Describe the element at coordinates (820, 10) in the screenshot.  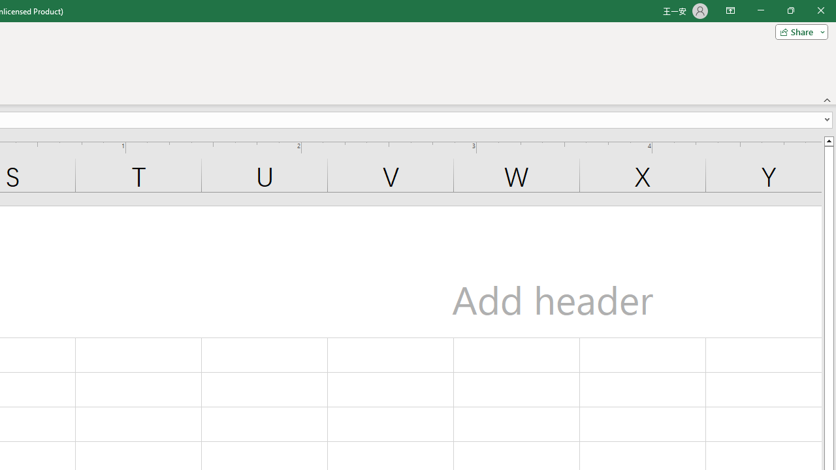
I see `Close` at that location.